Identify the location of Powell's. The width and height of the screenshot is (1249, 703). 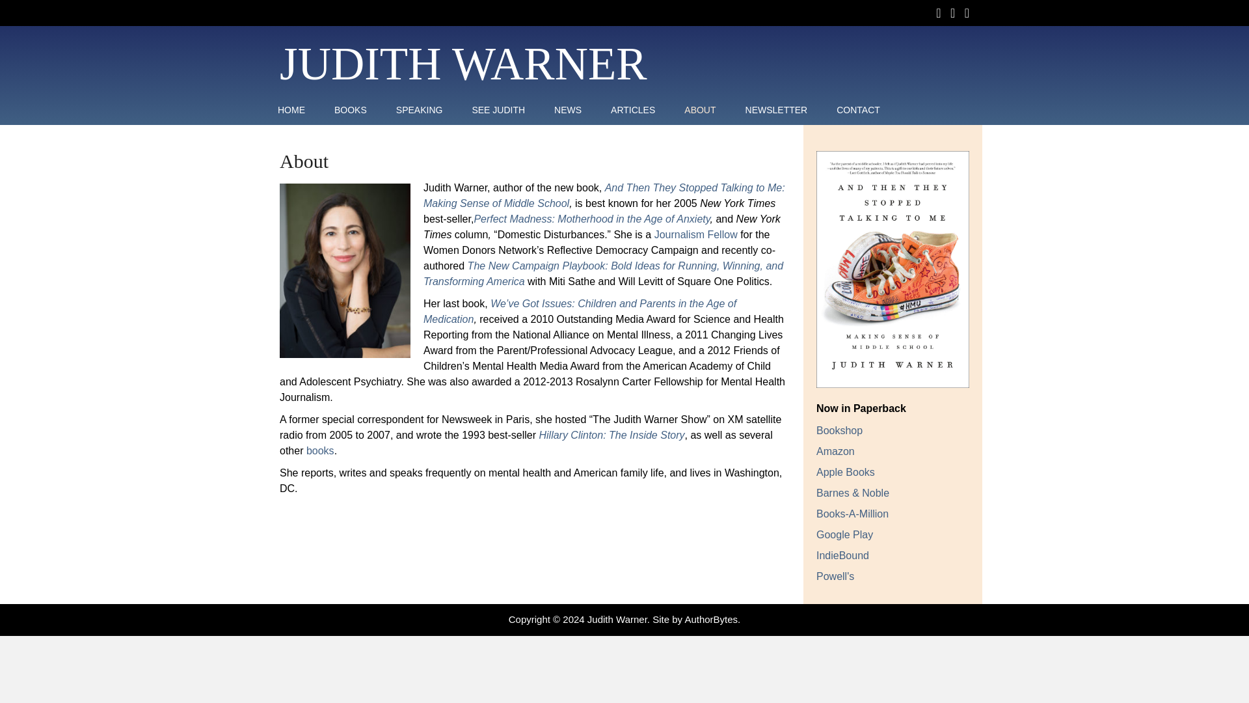
(835, 576).